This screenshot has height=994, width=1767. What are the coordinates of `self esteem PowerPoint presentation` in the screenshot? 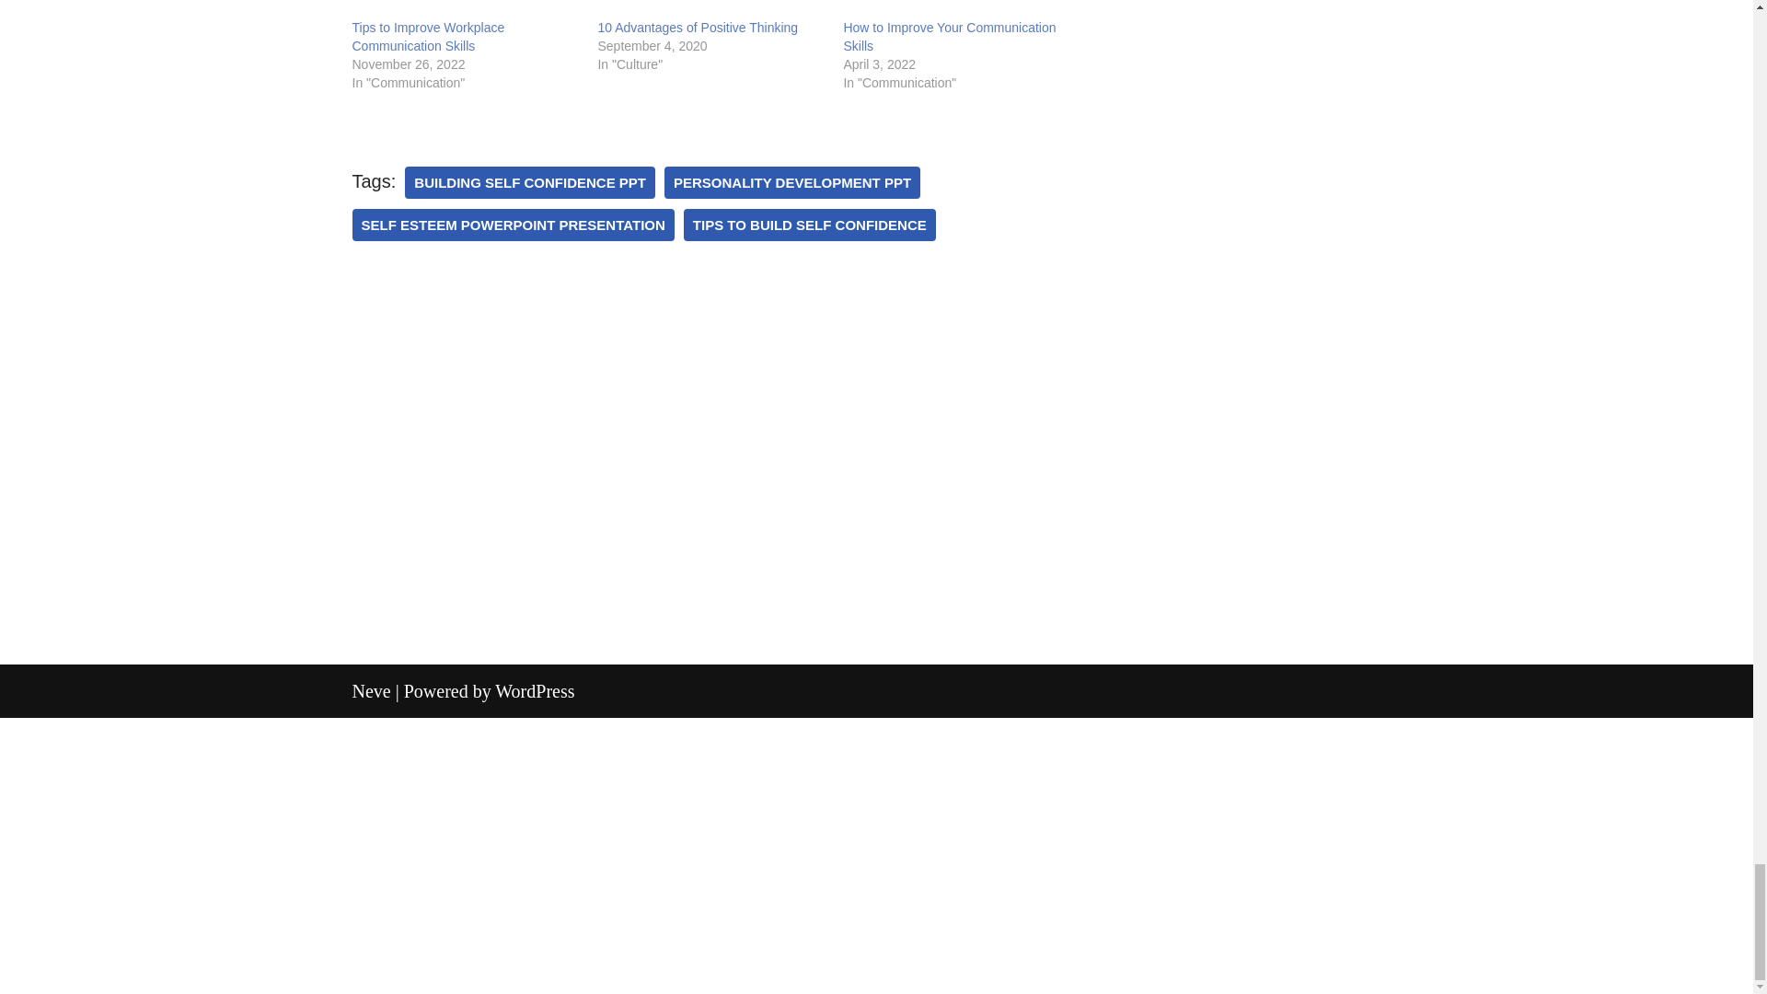 It's located at (512, 225).